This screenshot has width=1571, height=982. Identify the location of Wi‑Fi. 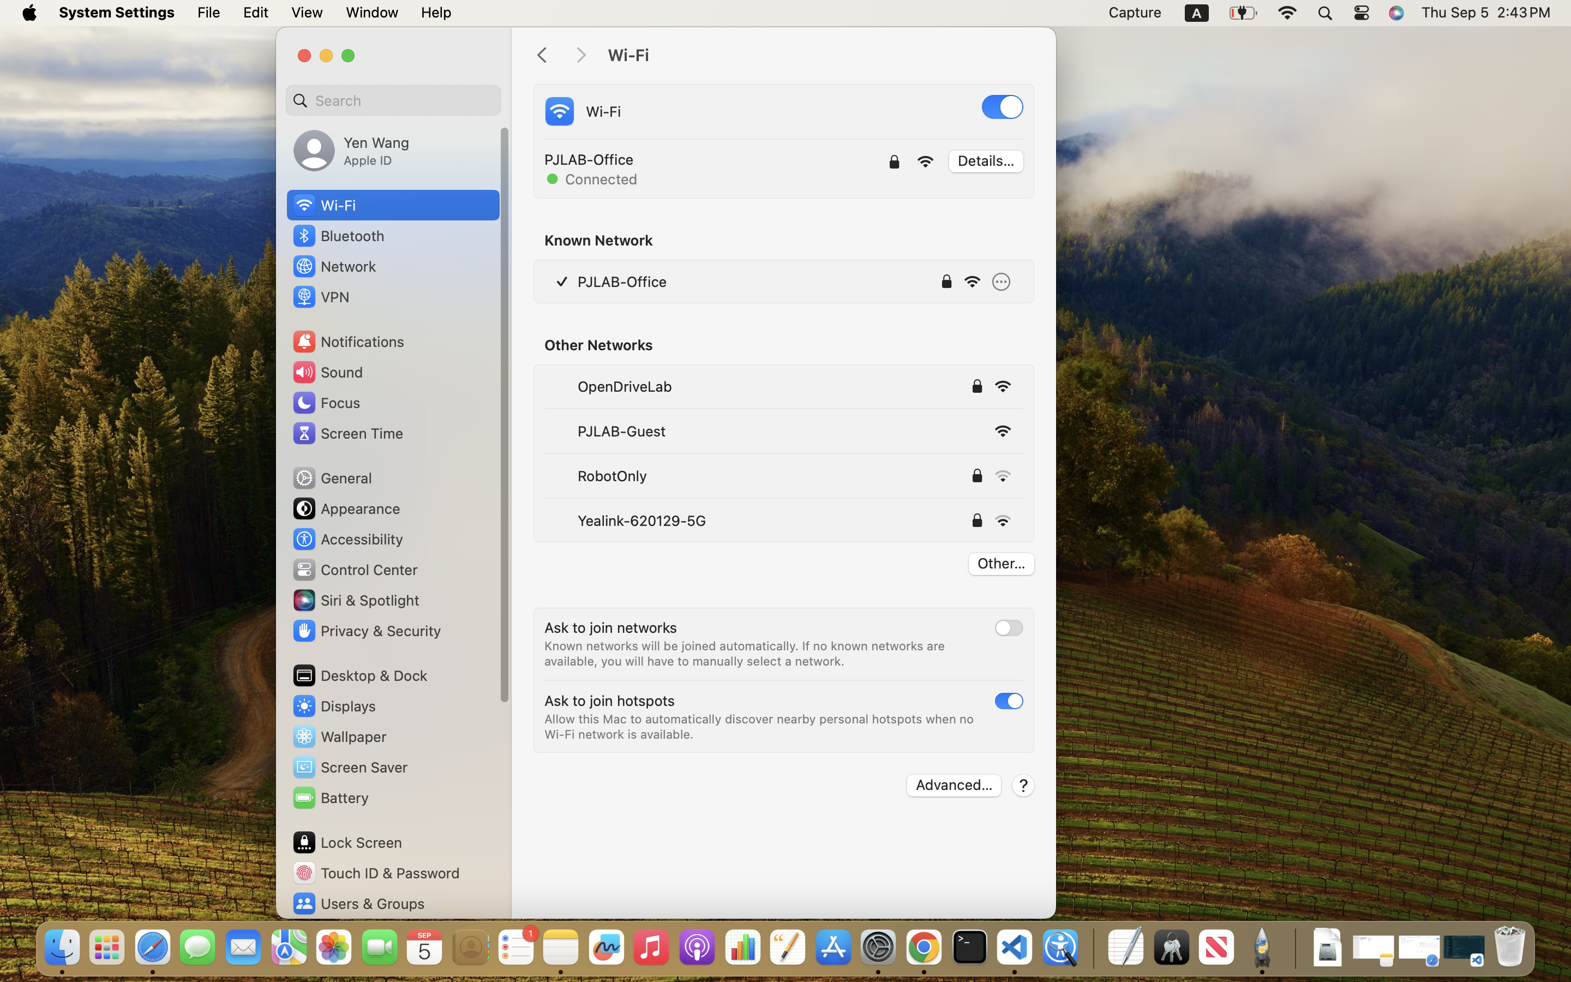
(820, 56).